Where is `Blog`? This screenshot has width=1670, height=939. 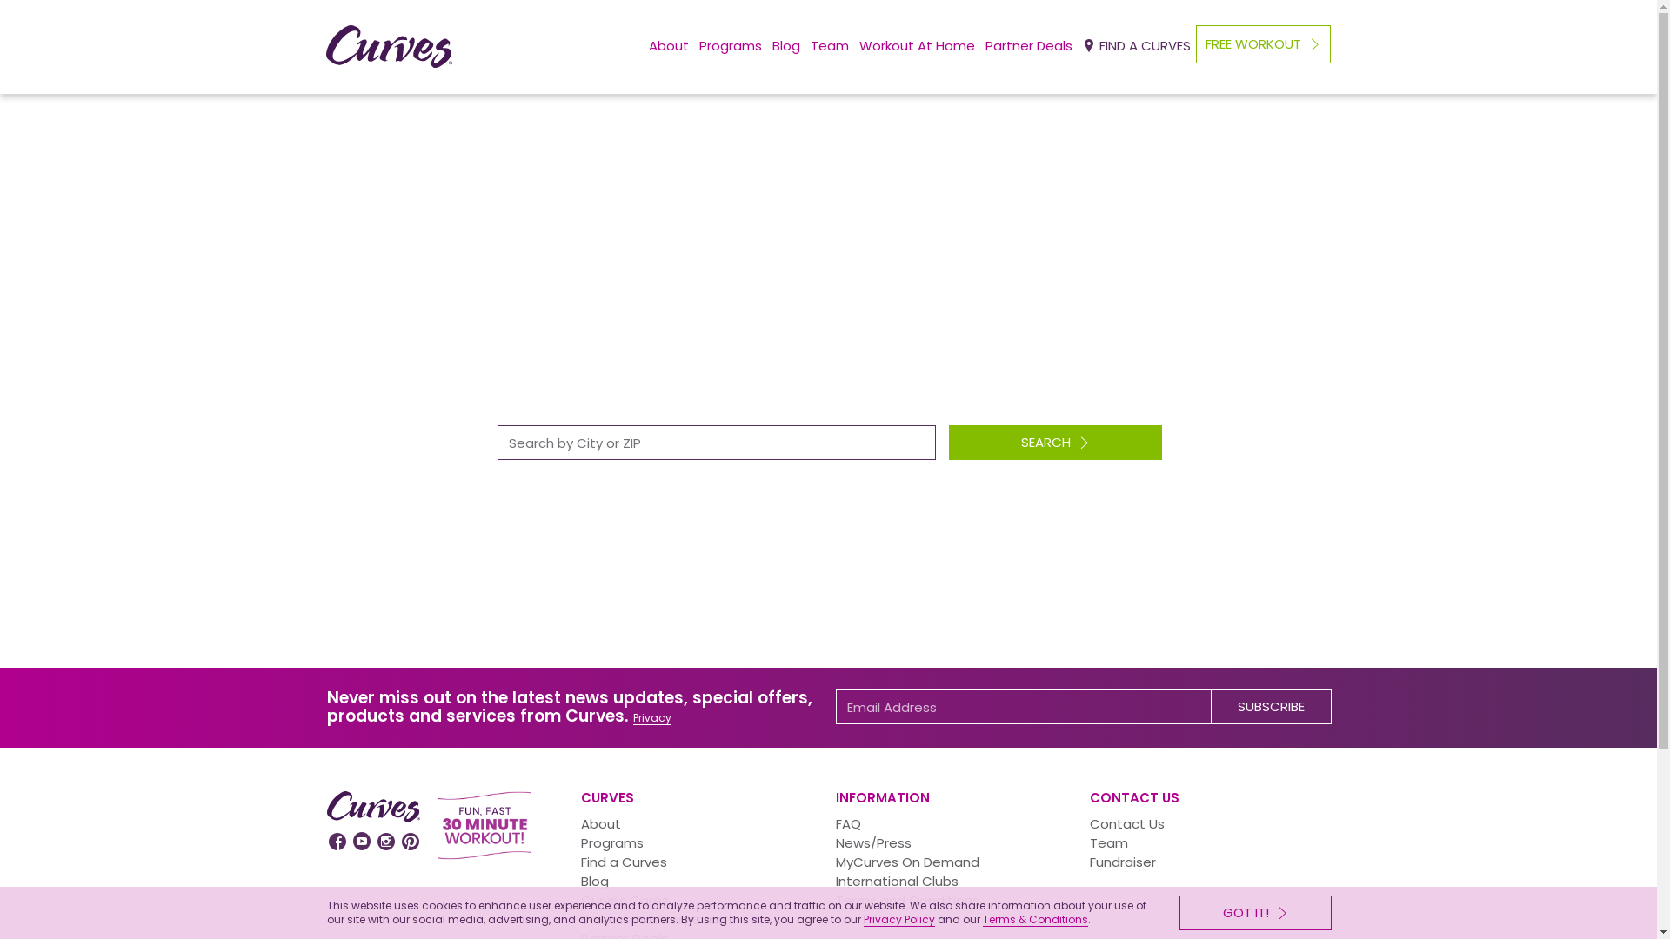 Blog is located at coordinates (595, 882).